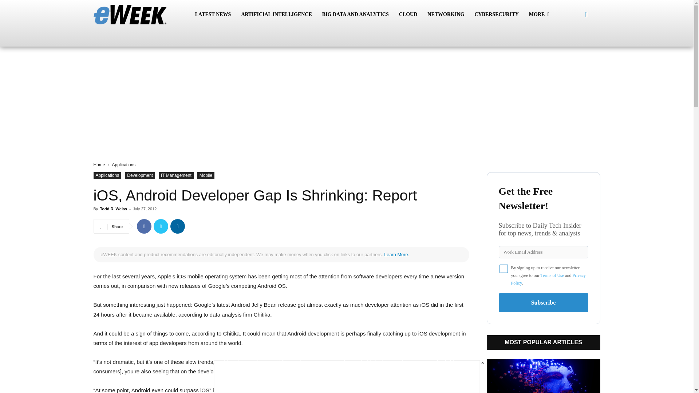  Describe the element at coordinates (408, 15) in the screenshot. I see `CLOUD` at that location.